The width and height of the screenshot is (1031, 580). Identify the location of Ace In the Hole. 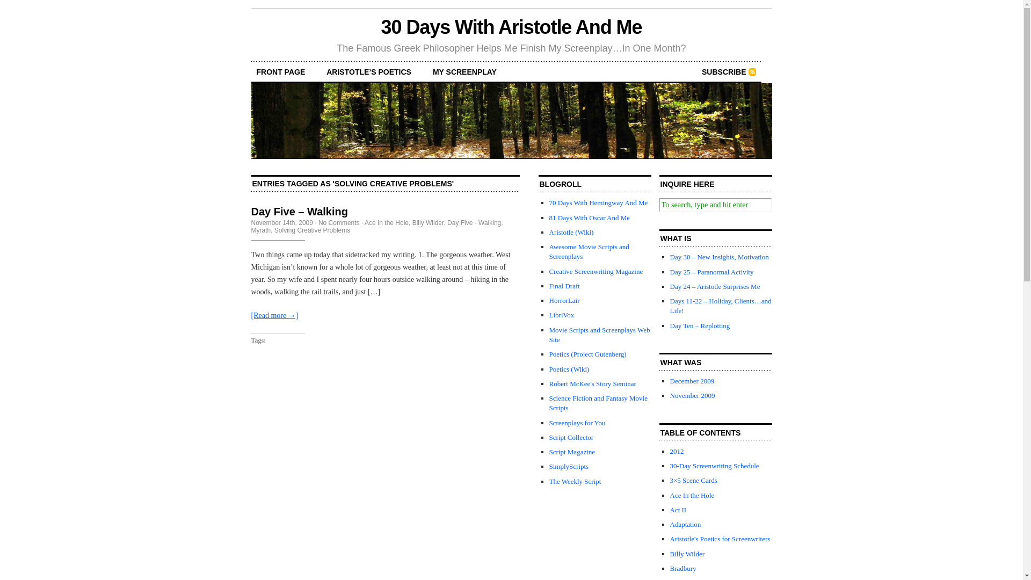
(693, 495).